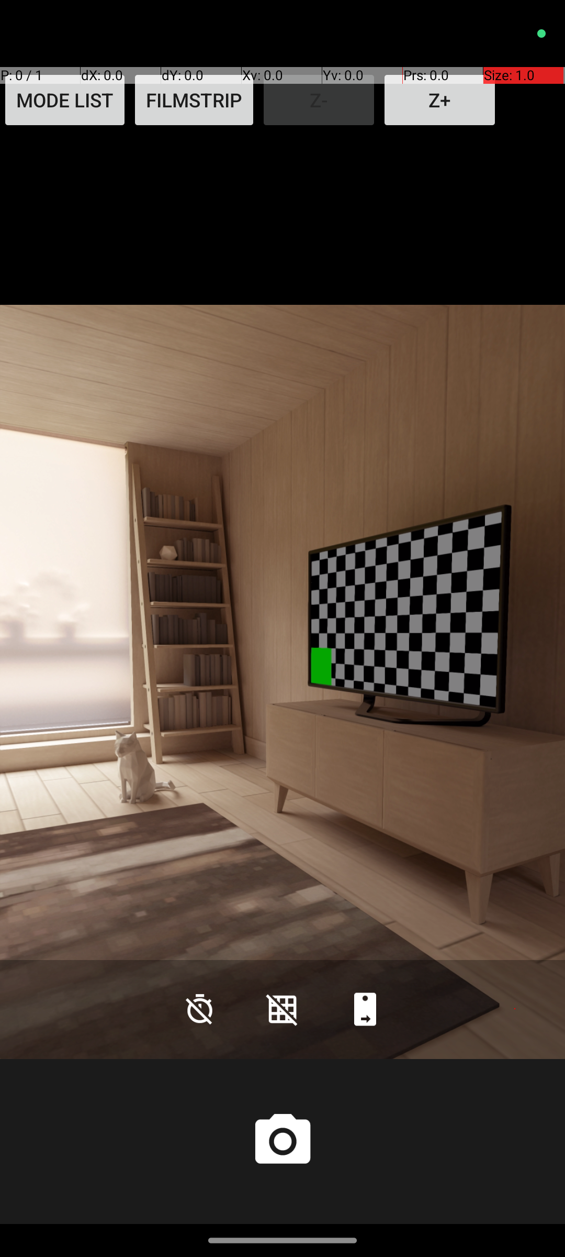 Image resolution: width=565 pixels, height=1257 pixels. Describe the element at coordinates (194, 100) in the screenshot. I see `FILMSTRIP` at that location.